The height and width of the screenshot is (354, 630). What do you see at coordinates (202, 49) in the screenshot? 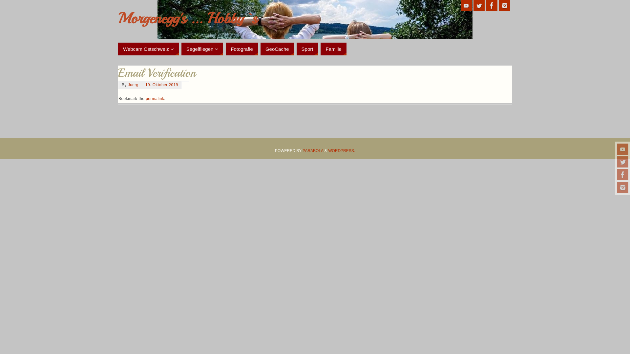
I see `Segelfliegen` at bounding box center [202, 49].